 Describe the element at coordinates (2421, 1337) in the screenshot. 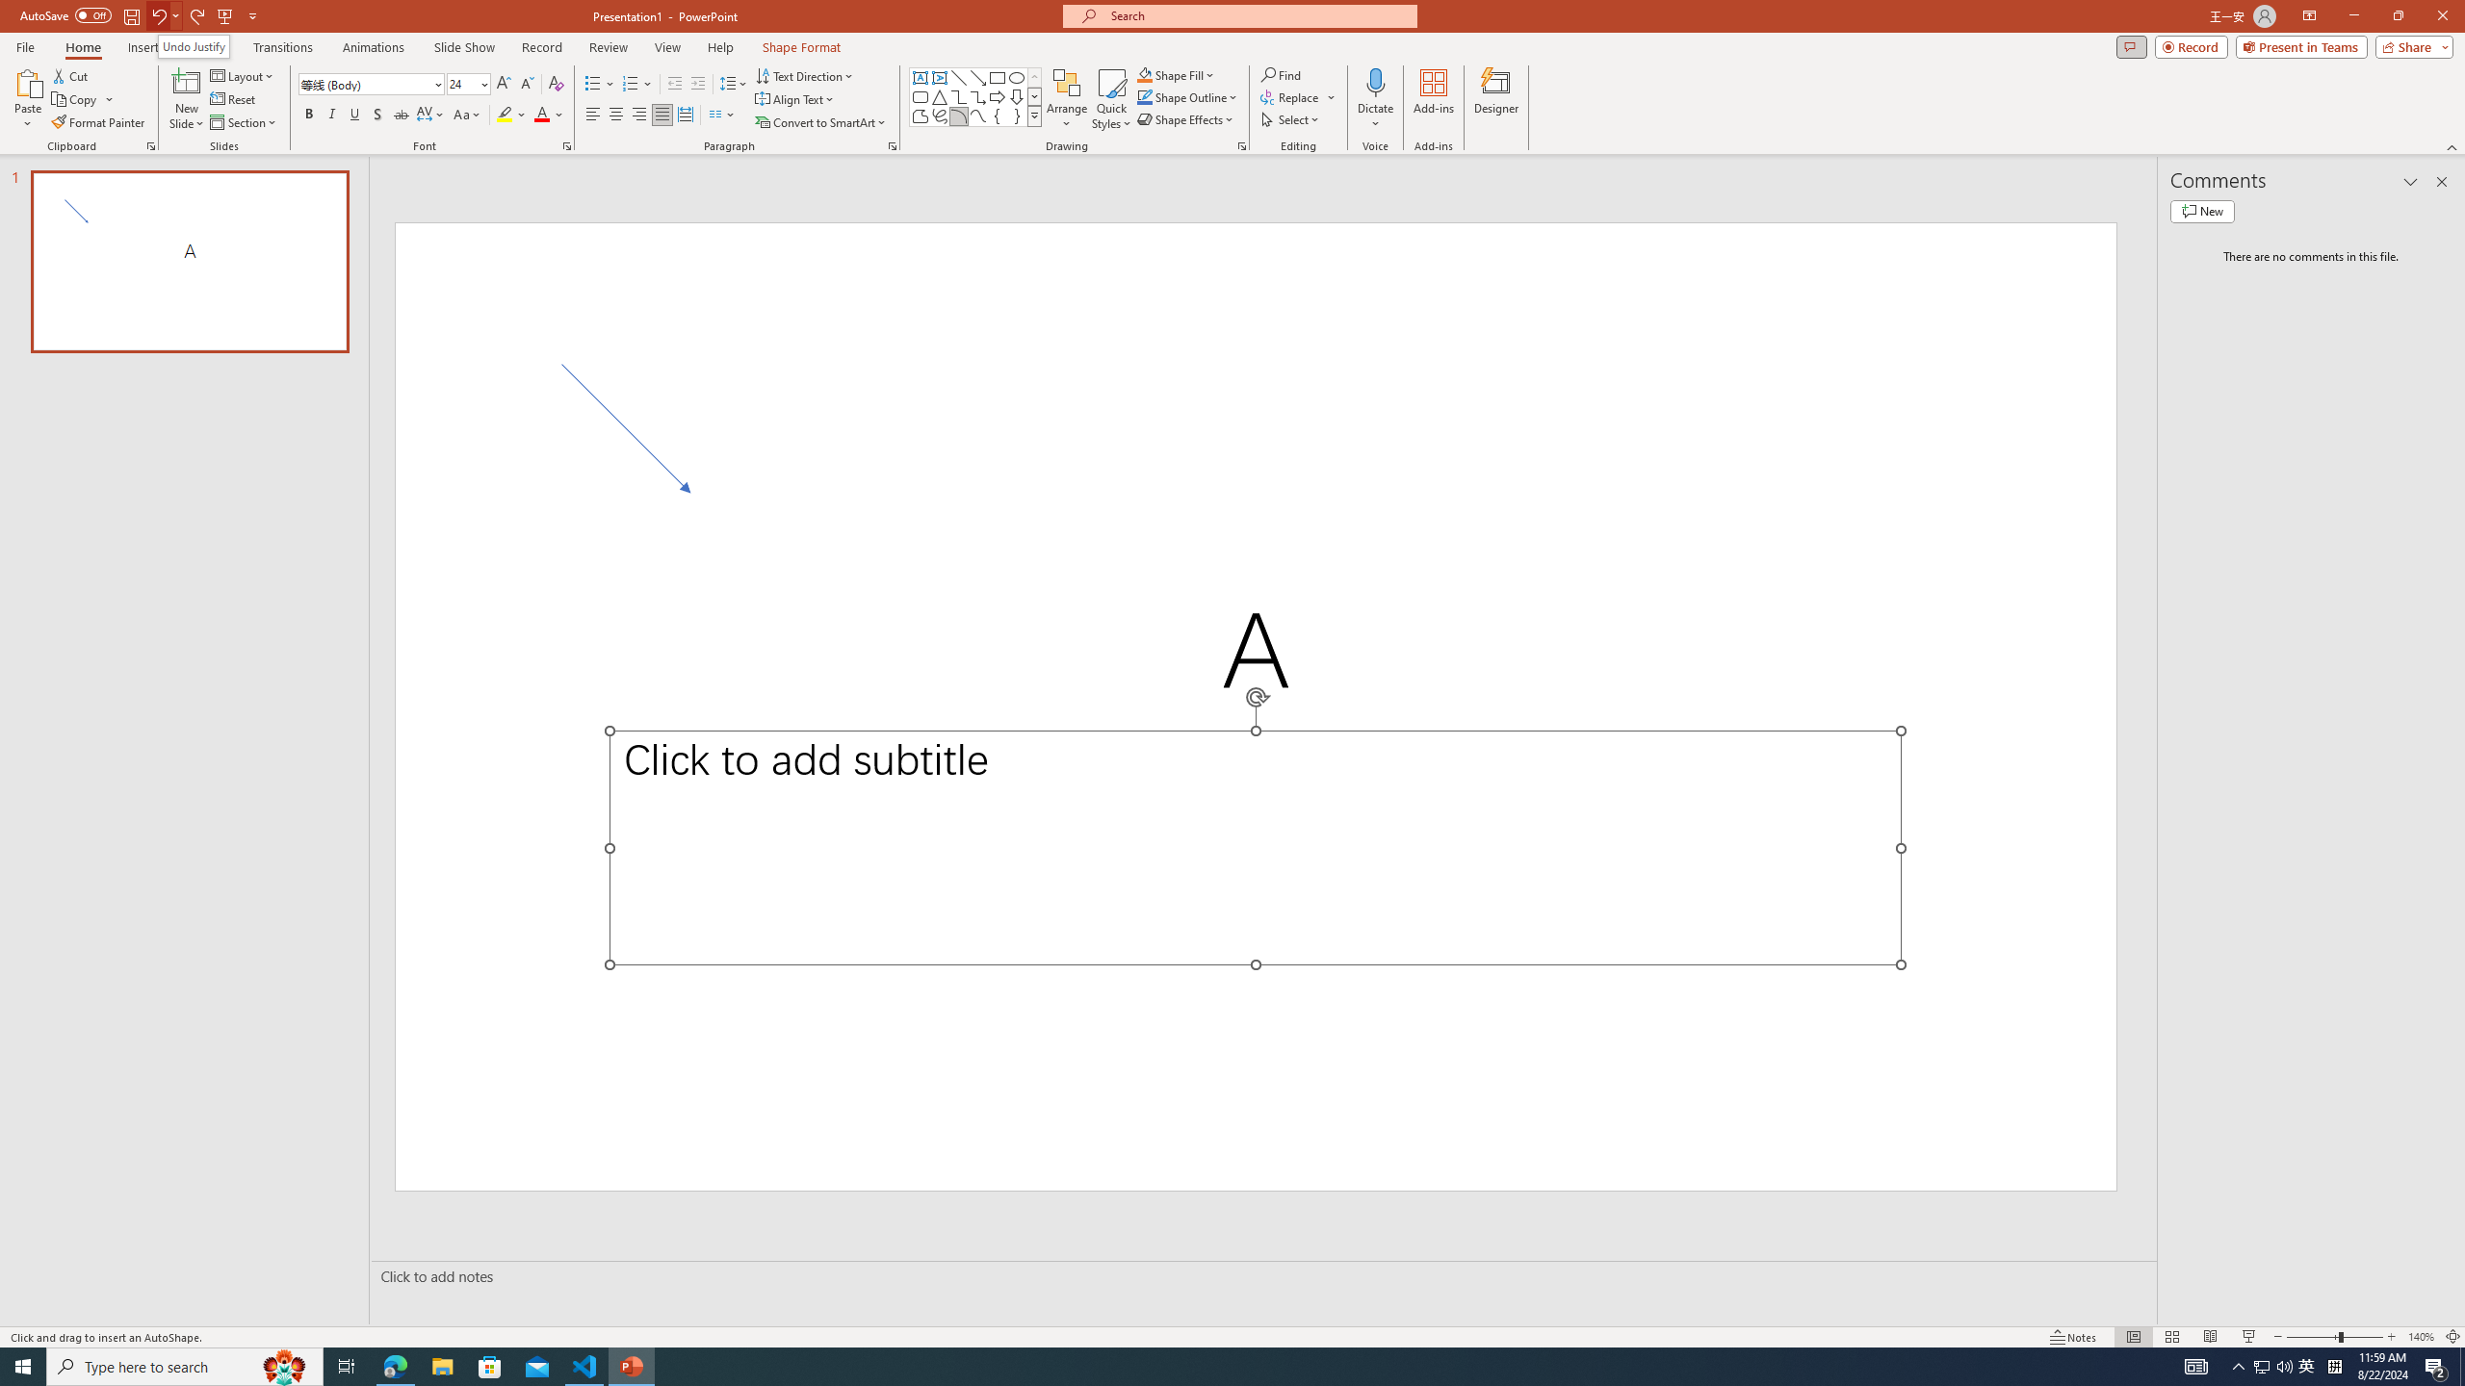

I see `Zoom 140%` at that location.